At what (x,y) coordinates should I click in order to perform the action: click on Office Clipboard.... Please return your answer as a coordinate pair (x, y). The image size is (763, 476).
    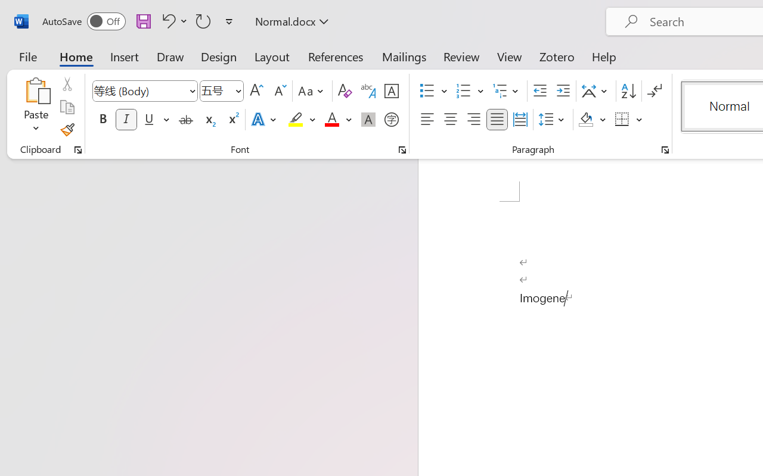
    Looking at the image, I should click on (78, 150).